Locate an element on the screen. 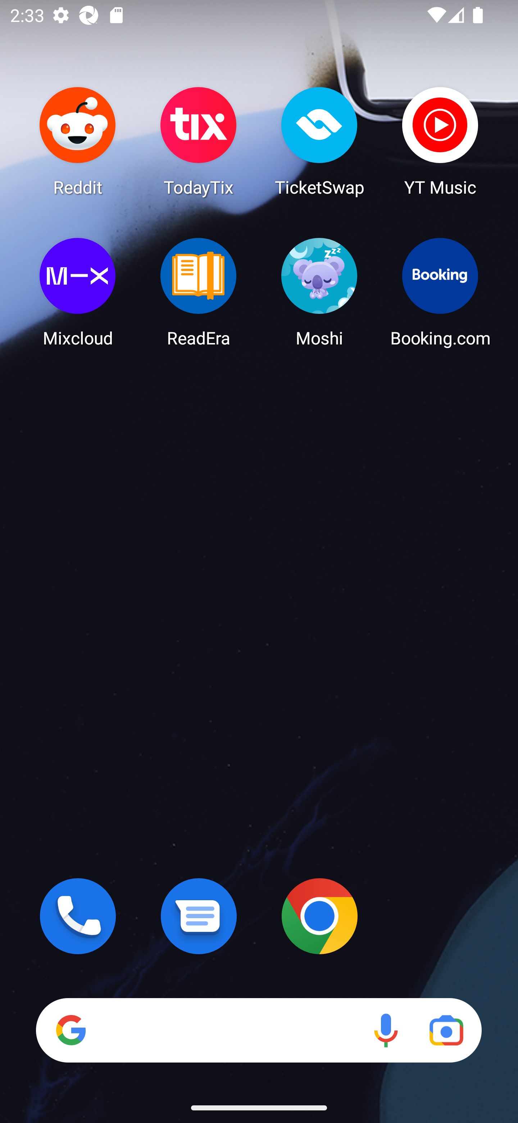  Chrome is located at coordinates (319, 916).